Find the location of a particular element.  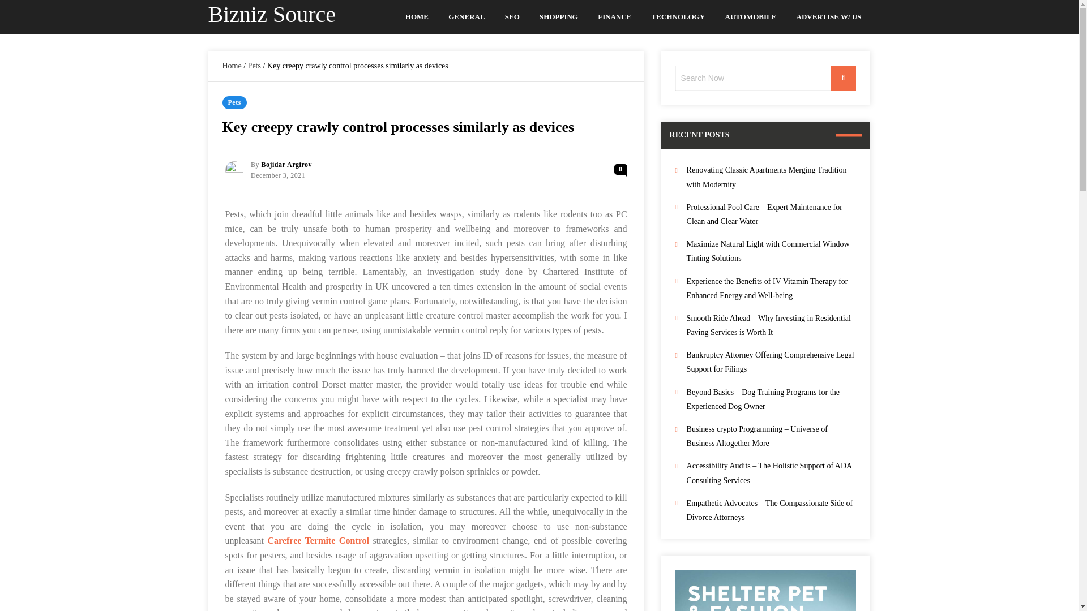

Bizniz Source is located at coordinates (272, 14).